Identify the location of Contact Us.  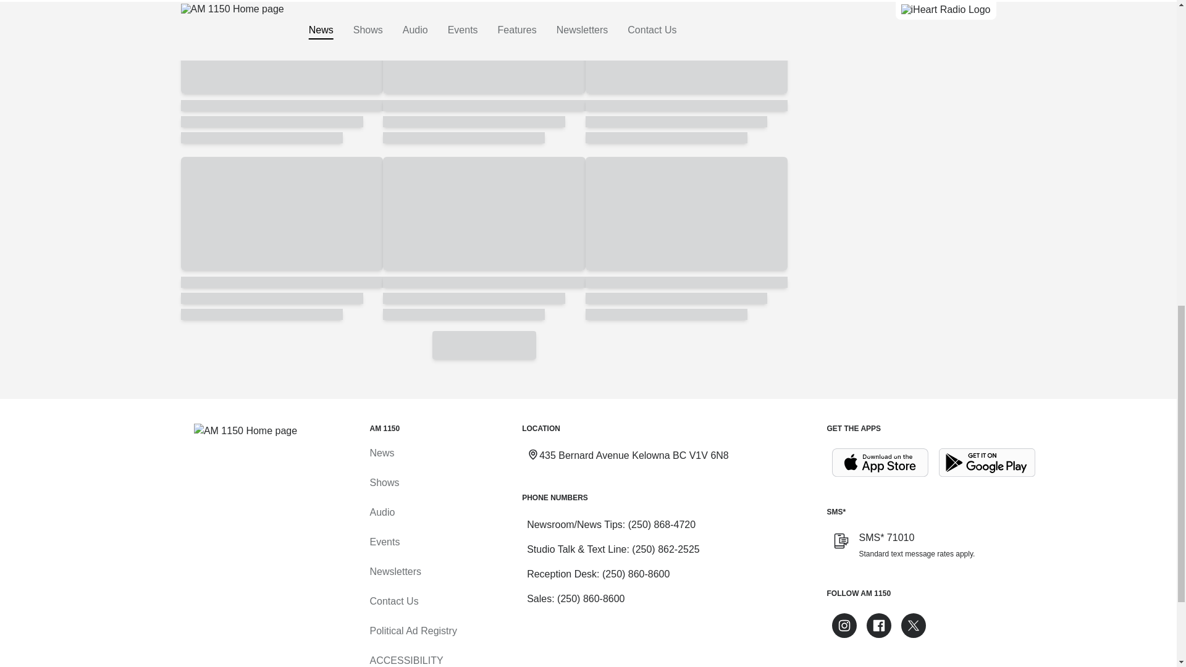
(393, 601).